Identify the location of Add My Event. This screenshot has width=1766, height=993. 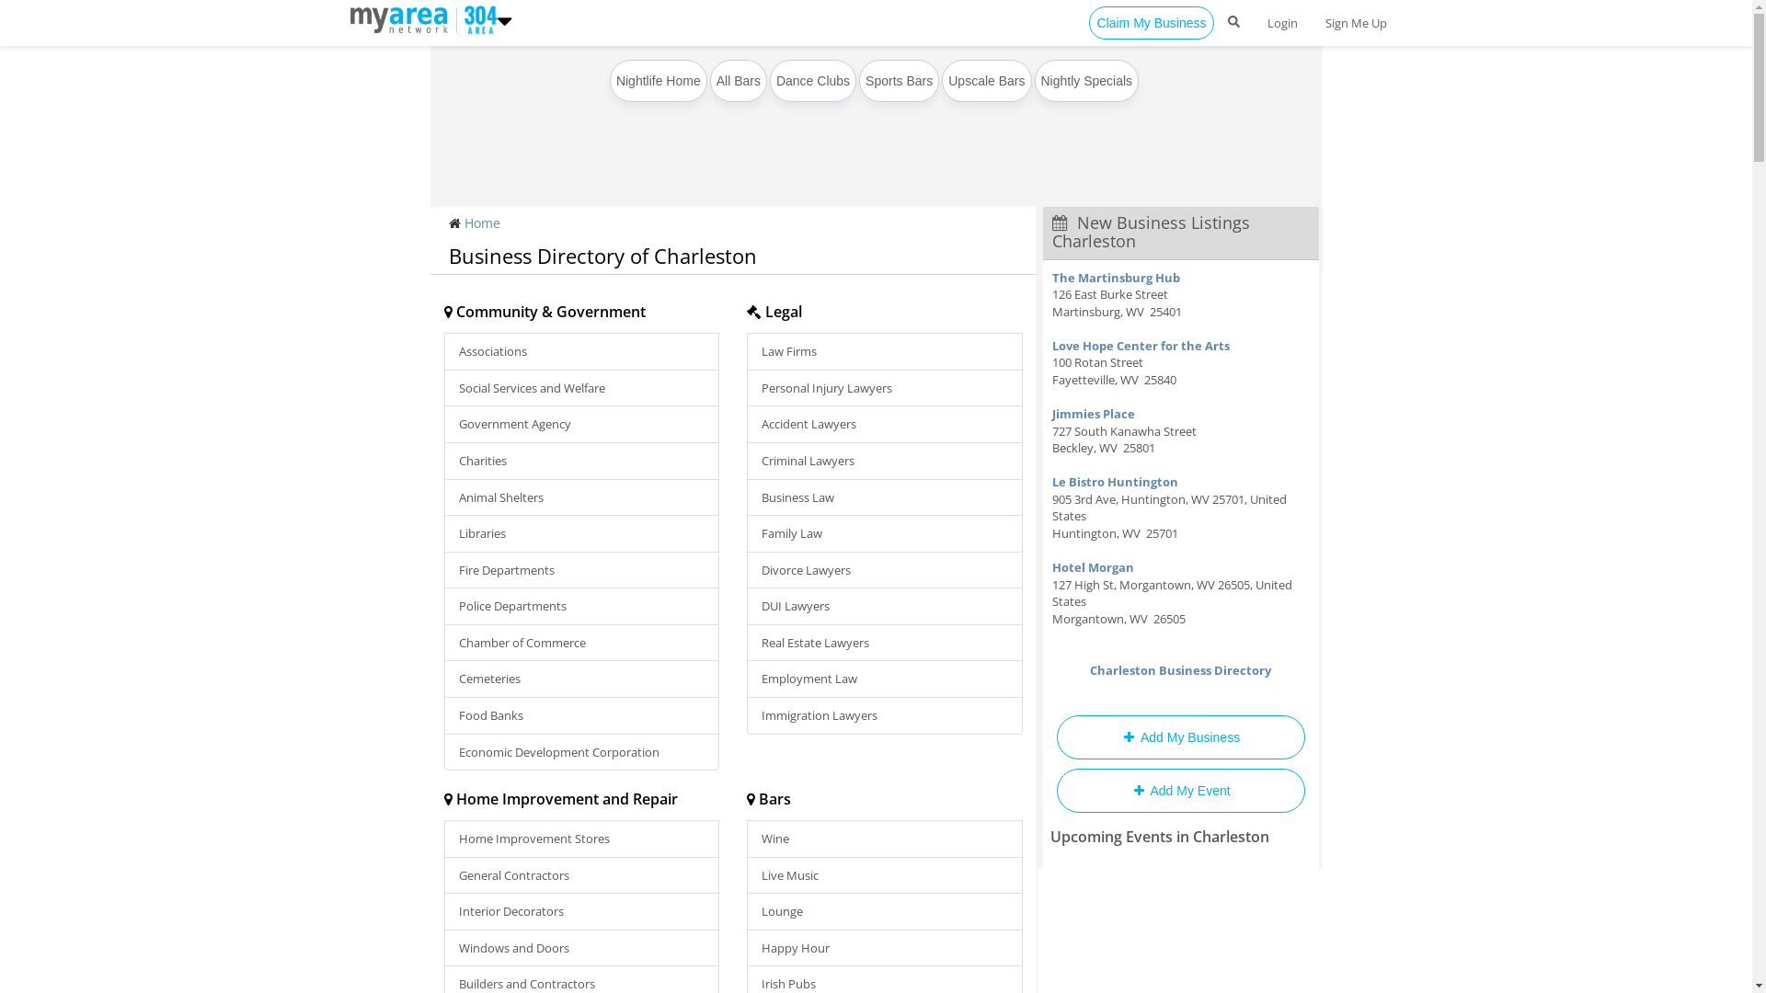
(1180, 791).